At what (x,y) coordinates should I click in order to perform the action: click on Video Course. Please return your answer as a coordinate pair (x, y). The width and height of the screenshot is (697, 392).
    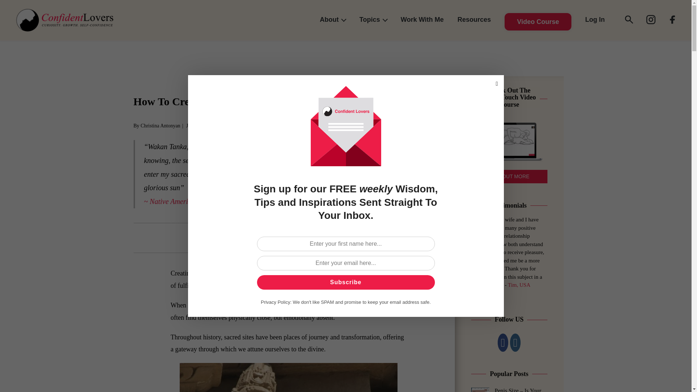
    Looking at the image, I should click on (538, 20).